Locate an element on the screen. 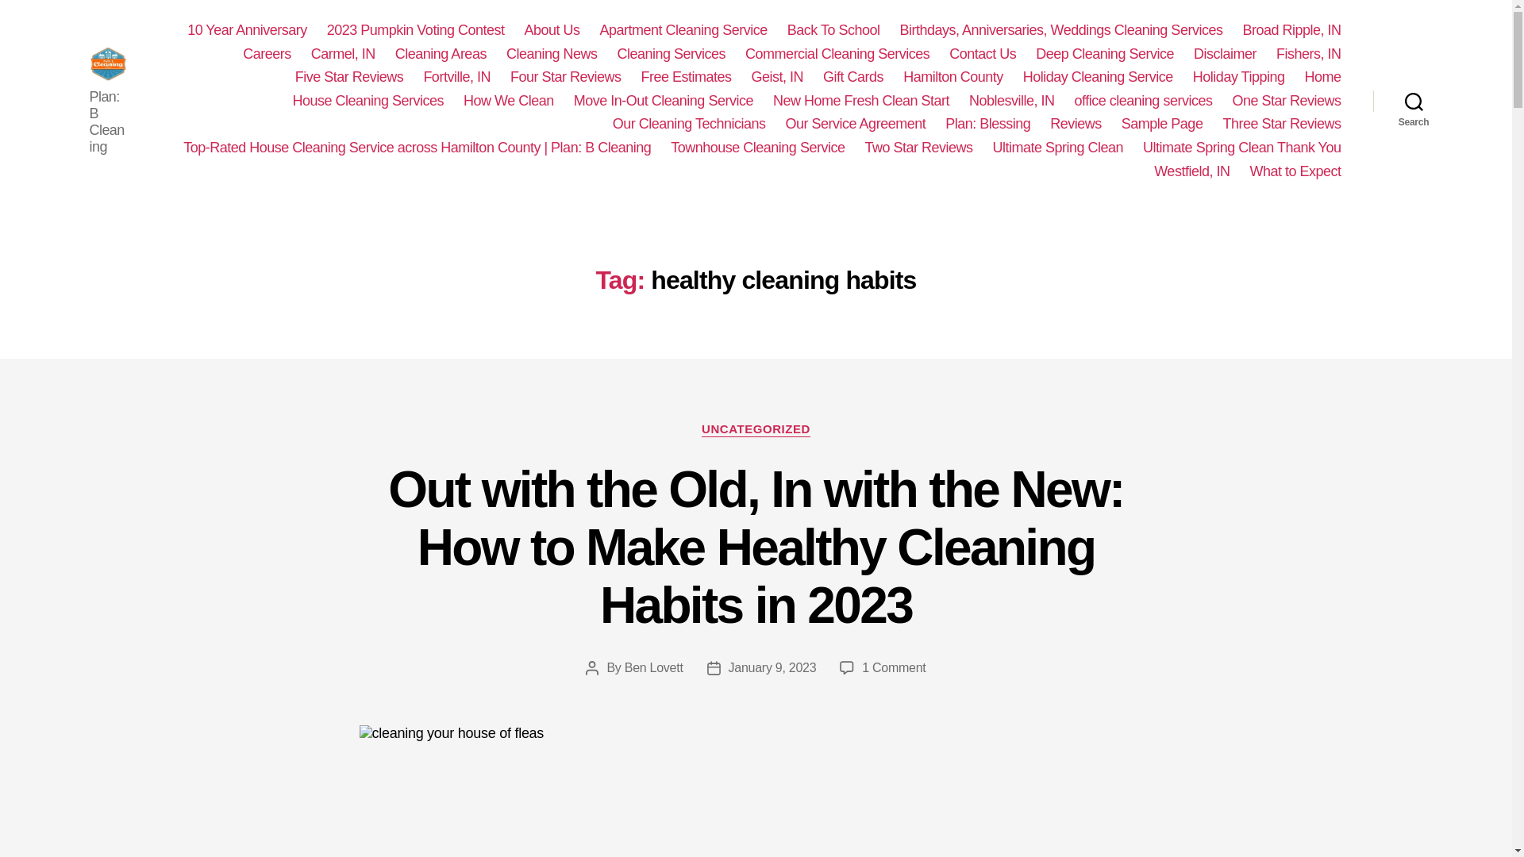 Image resolution: width=1524 pixels, height=857 pixels. Home is located at coordinates (1322, 78).